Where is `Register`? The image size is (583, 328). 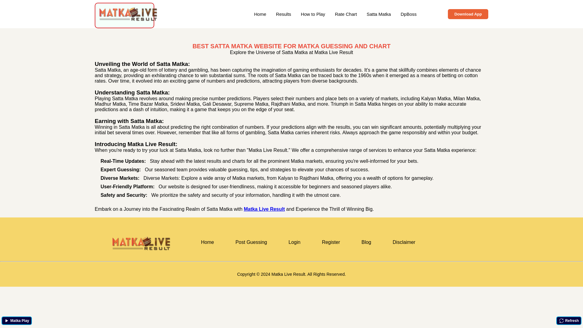 Register is located at coordinates (331, 242).